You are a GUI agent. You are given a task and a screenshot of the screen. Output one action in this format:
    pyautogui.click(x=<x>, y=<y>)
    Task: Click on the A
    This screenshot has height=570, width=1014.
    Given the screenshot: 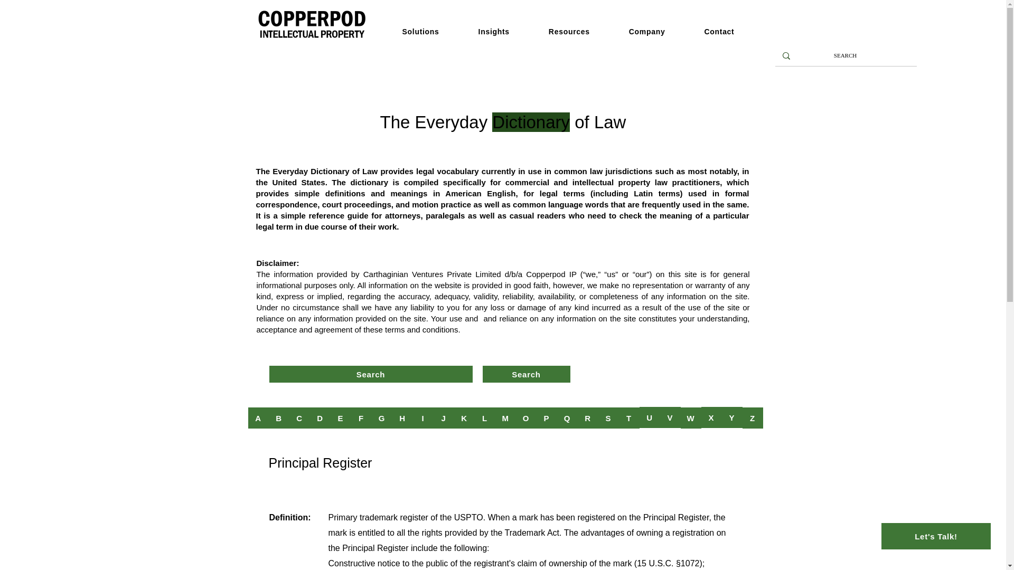 What is the action you would take?
    pyautogui.click(x=258, y=418)
    